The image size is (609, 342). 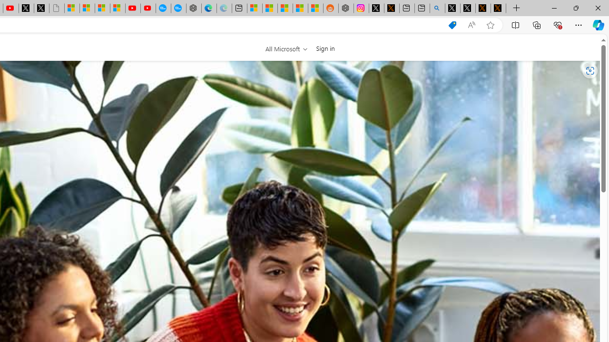 What do you see at coordinates (498, 9) in the screenshot?
I see `X Privacy Policy` at bounding box center [498, 9].